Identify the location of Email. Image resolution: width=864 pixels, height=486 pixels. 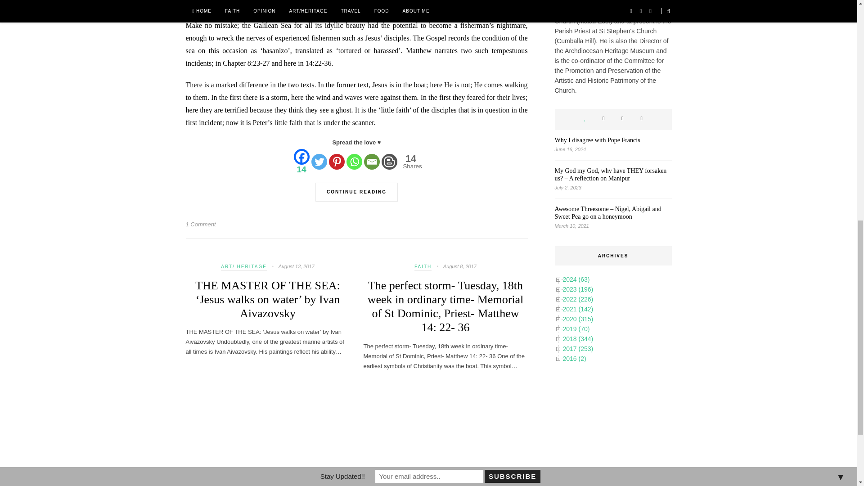
(622, 119).